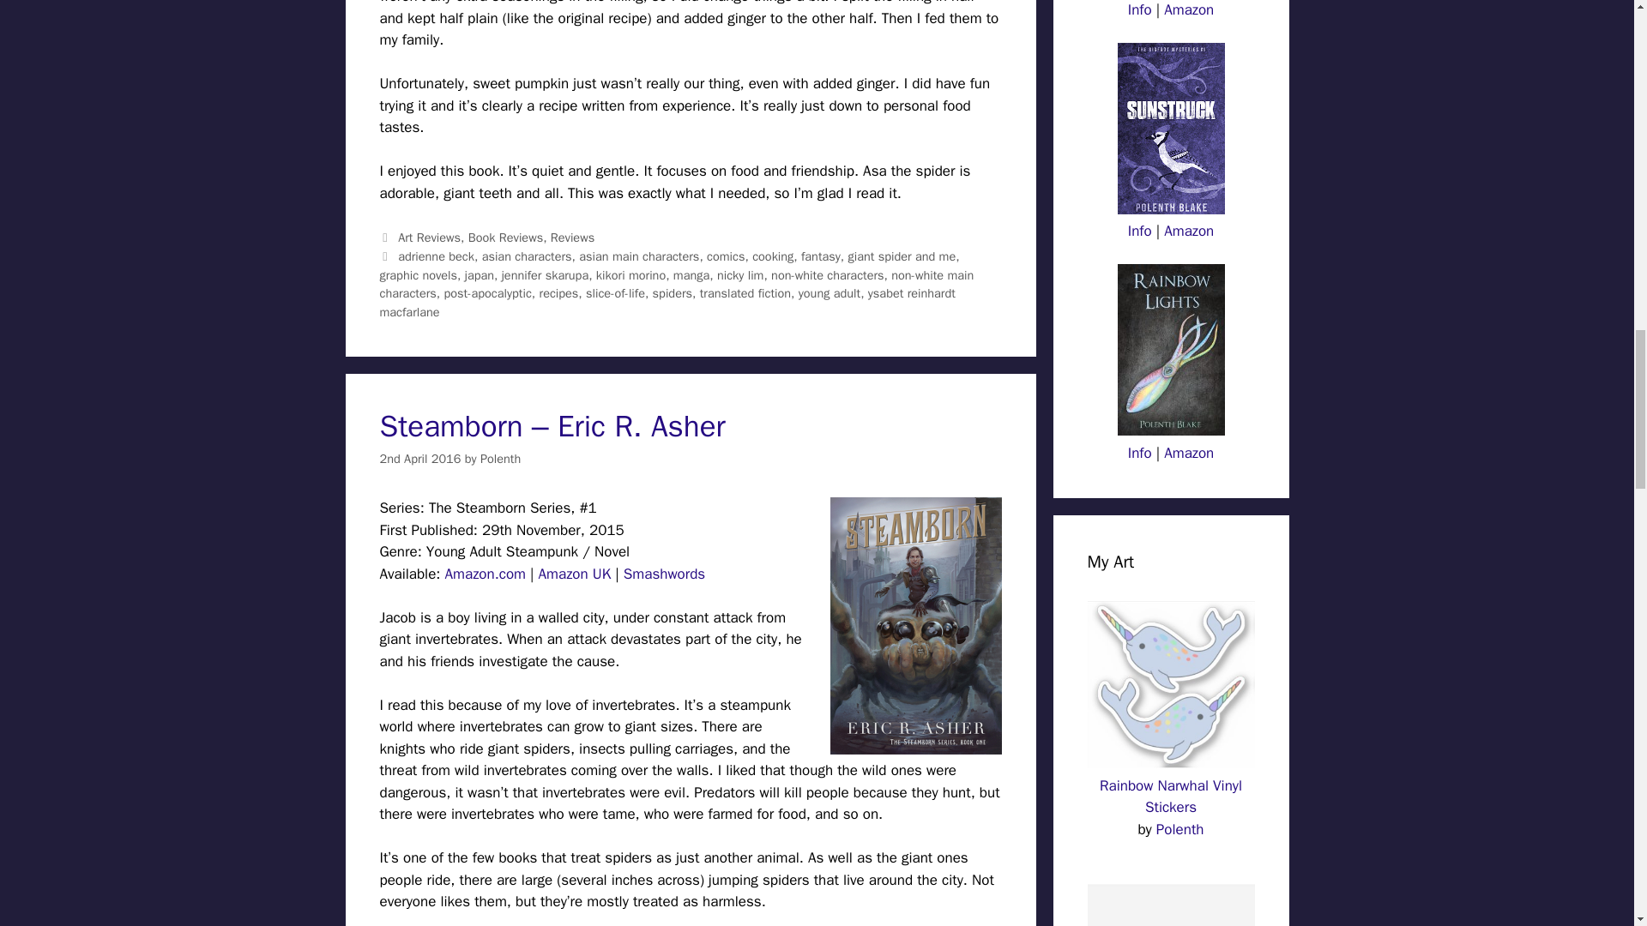  What do you see at coordinates (505, 237) in the screenshot?
I see `Book Reviews` at bounding box center [505, 237].